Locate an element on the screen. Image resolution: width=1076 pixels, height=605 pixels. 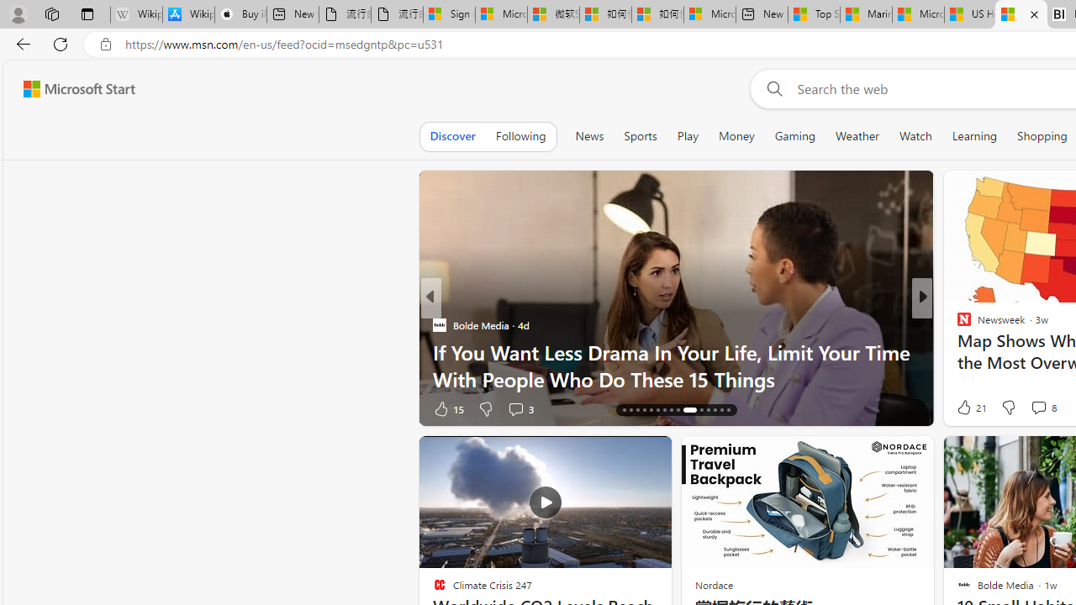
View comments 31 Comment is located at coordinates (1033, 408).